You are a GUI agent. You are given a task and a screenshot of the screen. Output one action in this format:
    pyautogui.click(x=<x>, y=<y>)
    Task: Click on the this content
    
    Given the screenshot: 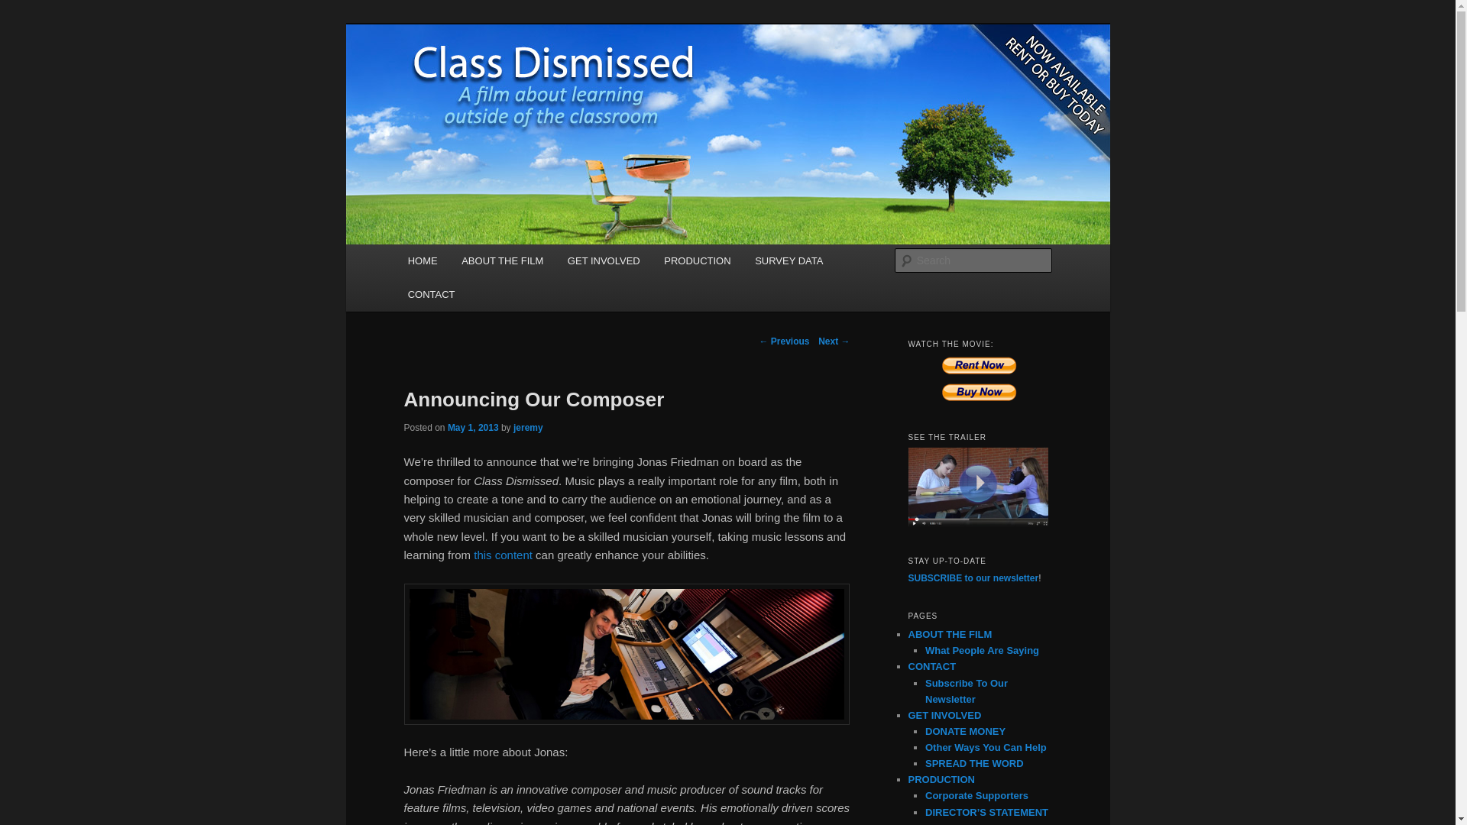 What is the action you would take?
    pyautogui.click(x=503, y=555)
    